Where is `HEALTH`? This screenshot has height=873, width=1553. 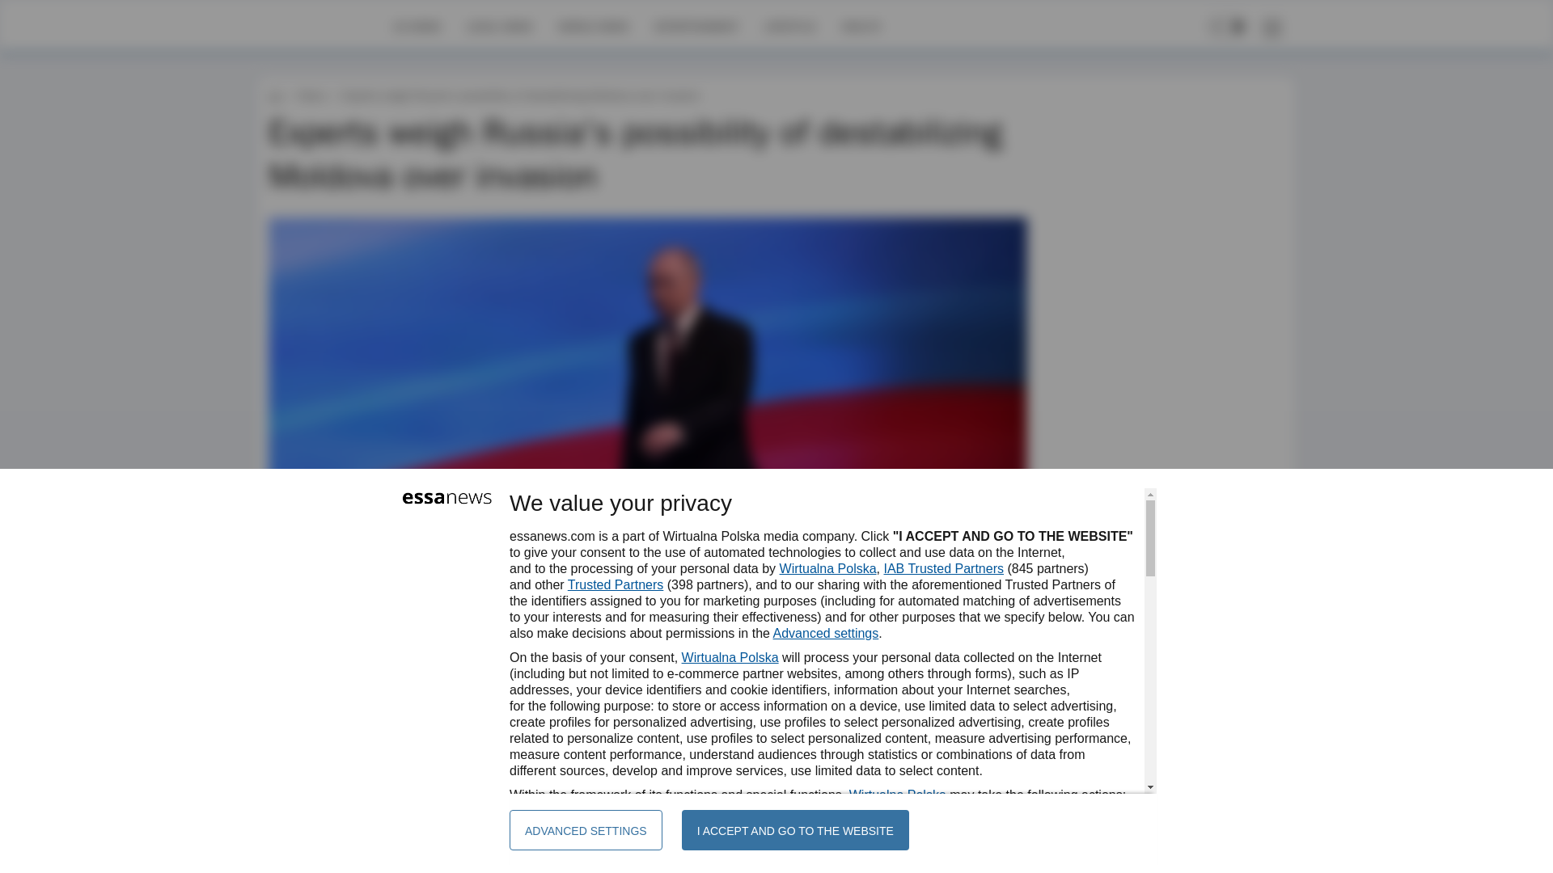
HEALTH is located at coordinates (861, 26).